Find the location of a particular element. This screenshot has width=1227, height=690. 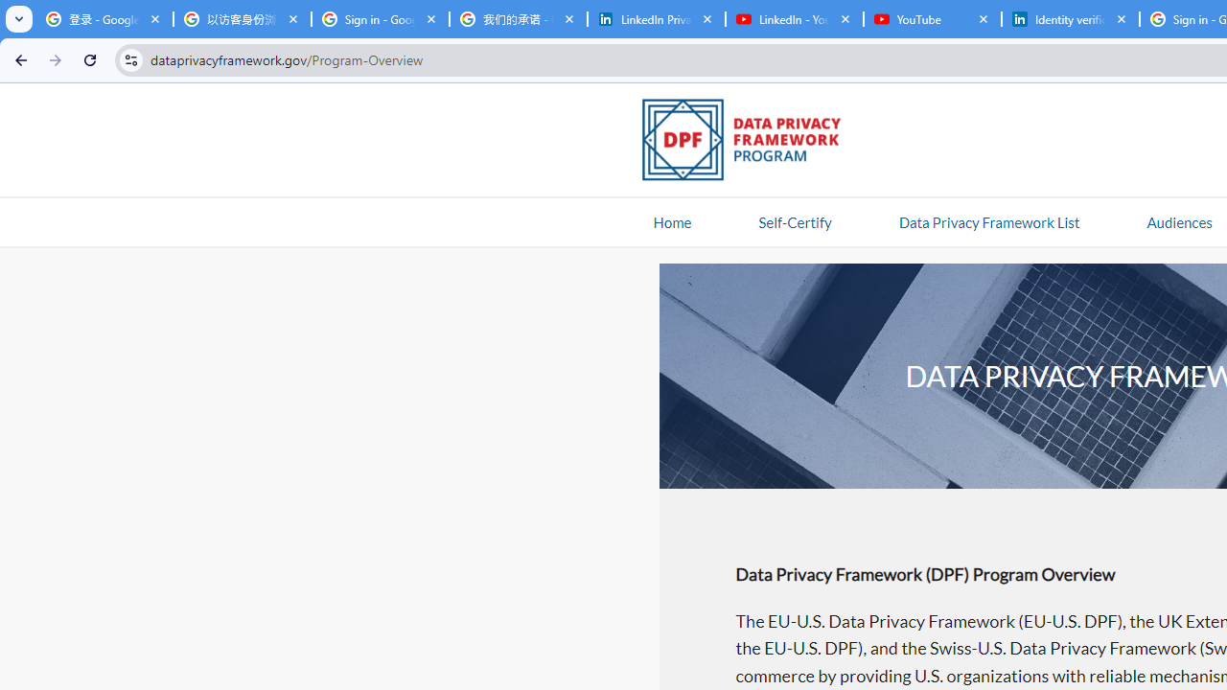

LinkedIn Privacy Policy is located at coordinates (656, 19).